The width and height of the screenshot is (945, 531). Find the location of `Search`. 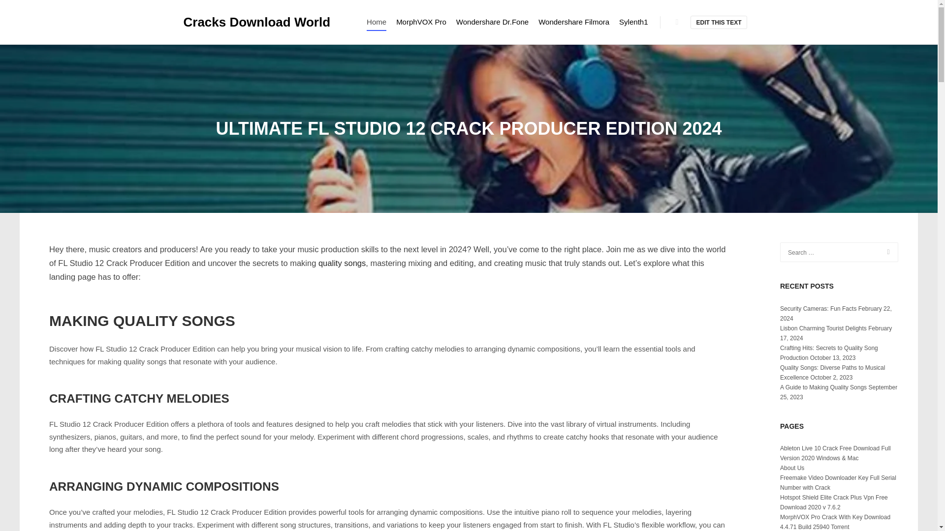

Search is located at coordinates (883, 252).